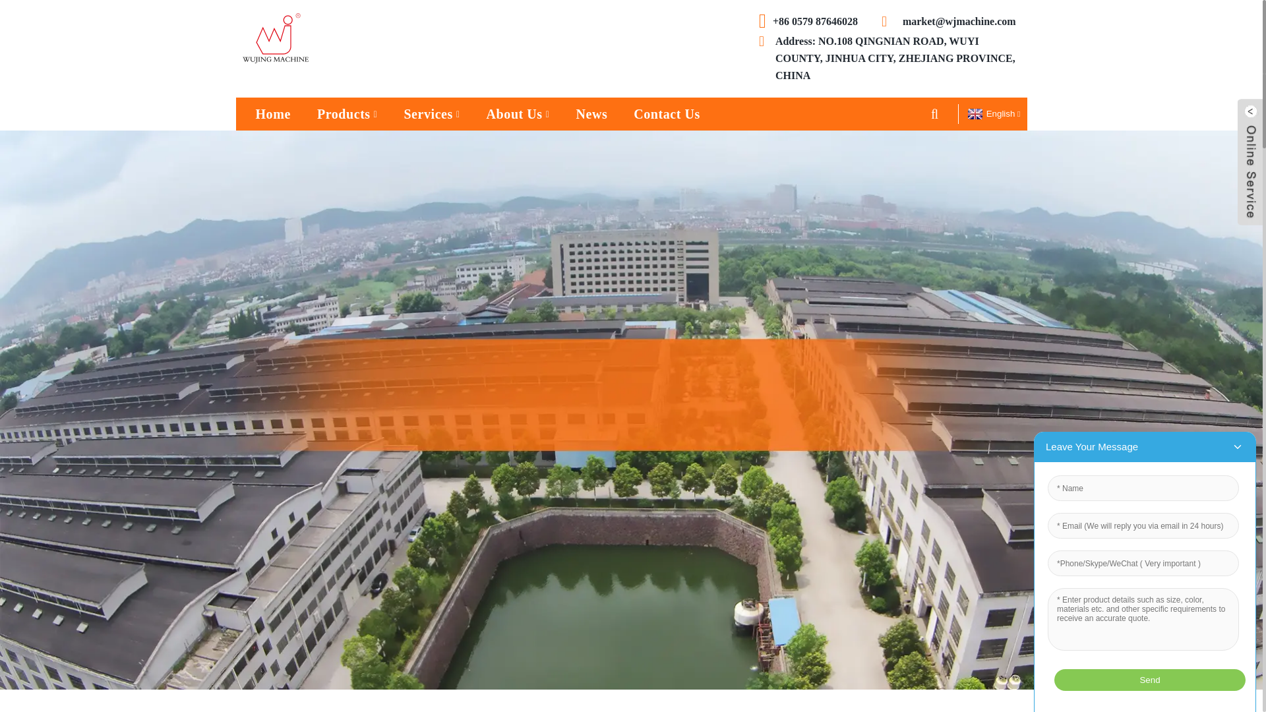 Image resolution: width=1266 pixels, height=712 pixels. Describe the element at coordinates (667, 113) in the screenshot. I see `Contact Us` at that location.